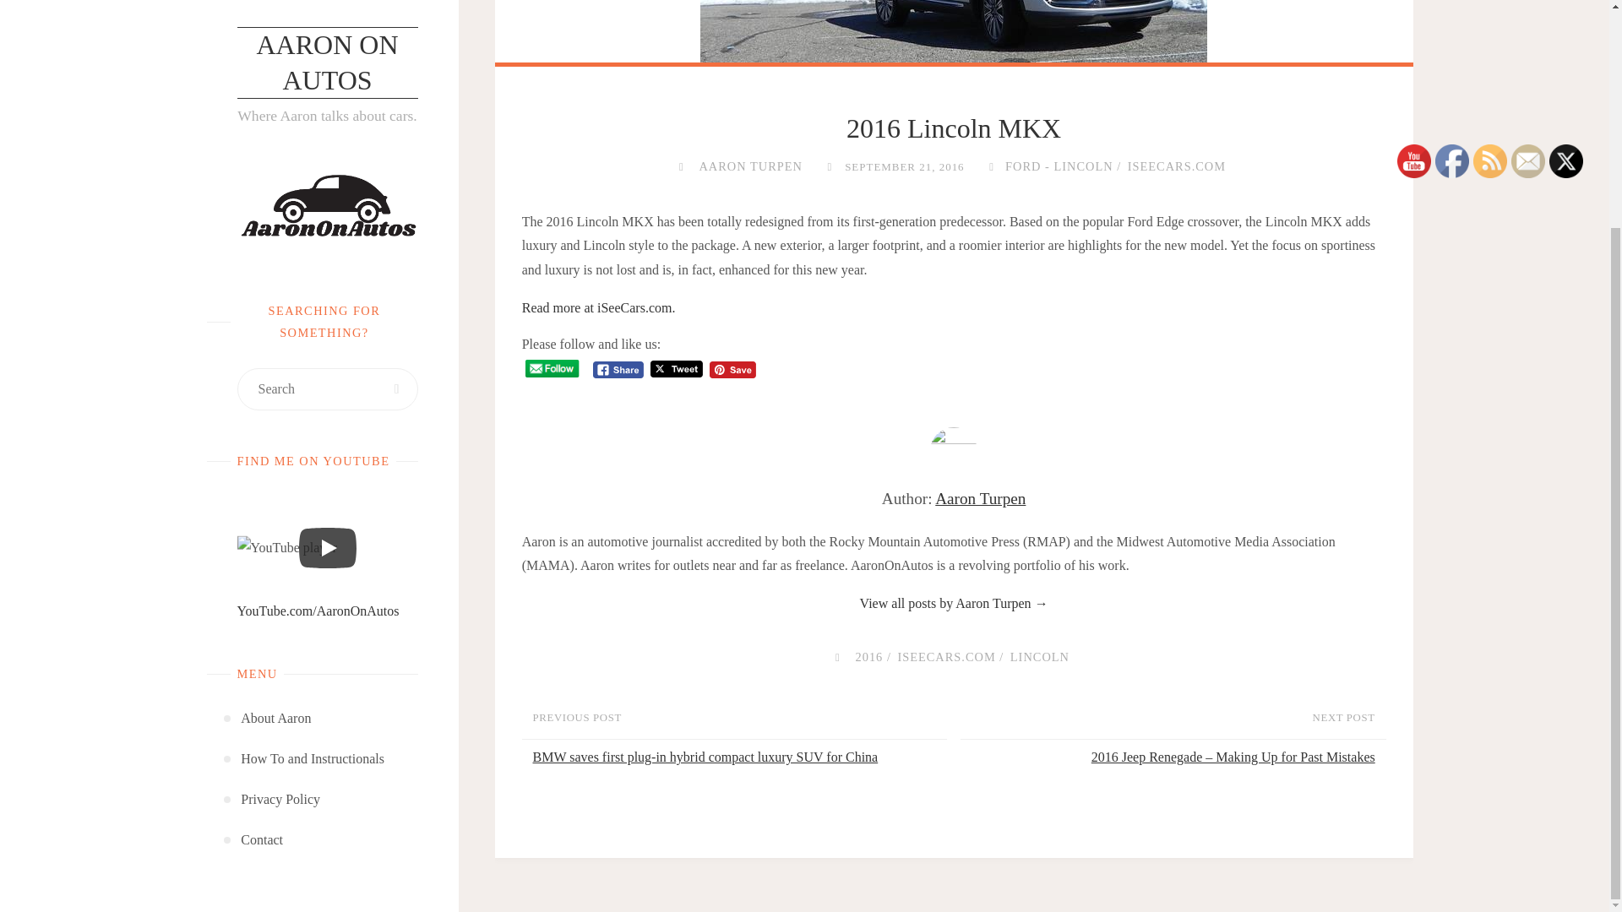 This screenshot has height=912, width=1622. I want to click on Facebook Share, so click(618, 370).